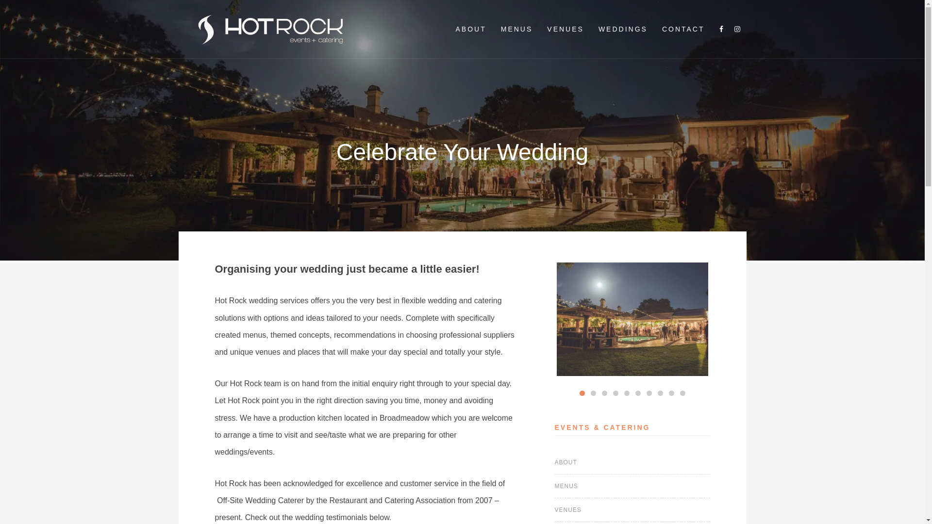 This screenshot has height=524, width=932. I want to click on 3, so click(605, 393).